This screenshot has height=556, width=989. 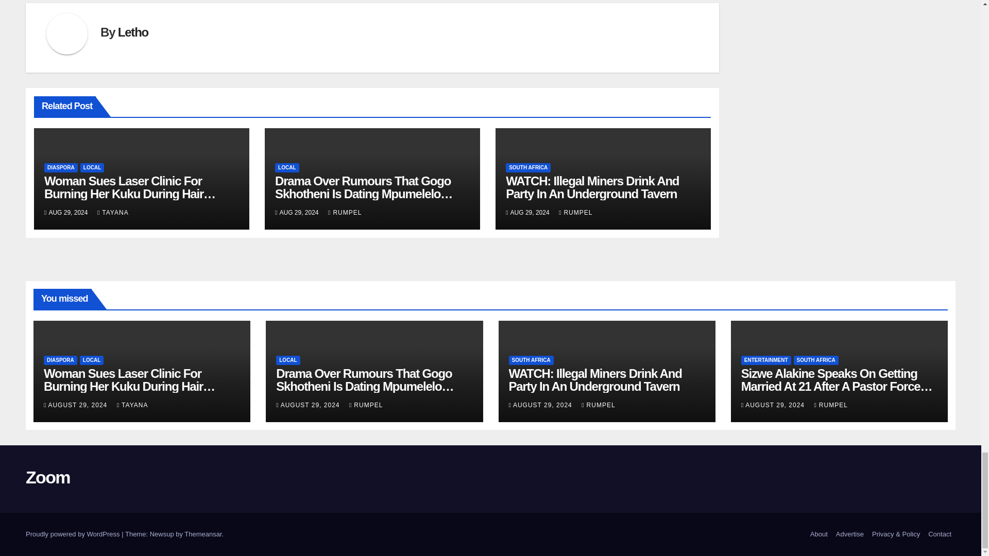 What do you see at coordinates (92, 168) in the screenshot?
I see `LOCAL` at bounding box center [92, 168].